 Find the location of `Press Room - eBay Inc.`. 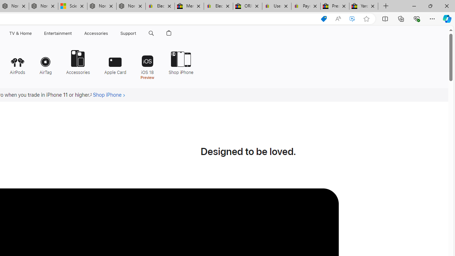

Press Room - eBay Inc. is located at coordinates (335, 6).